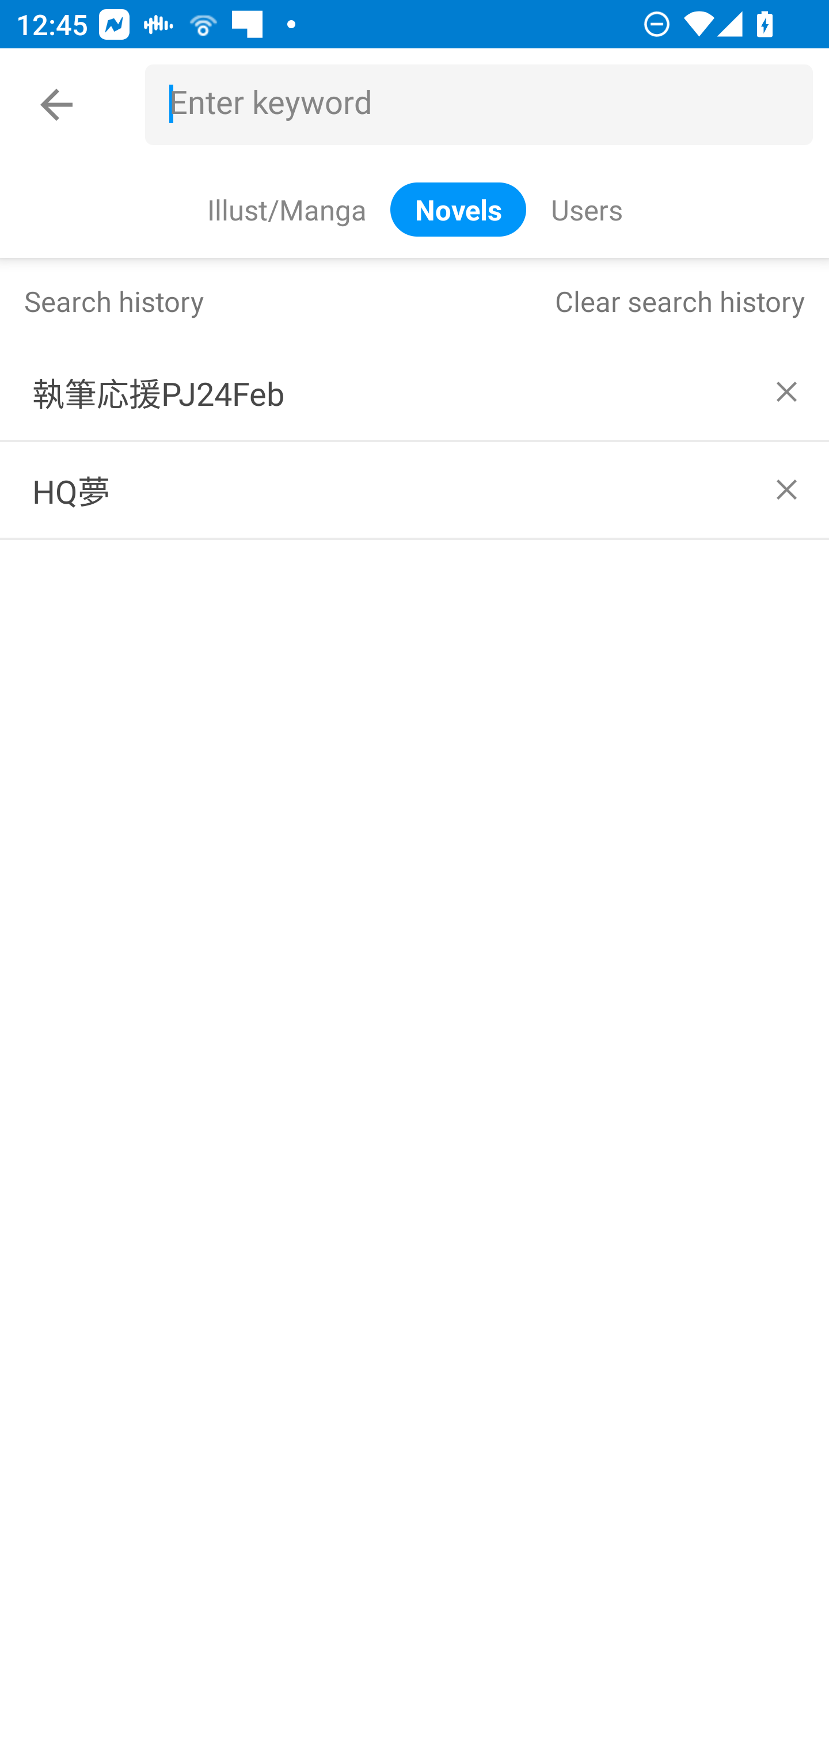 Image resolution: width=829 pixels, height=1750 pixels. Describe the element at coordinates (458, 208) in the screenshot. I see `Novels` at that location.